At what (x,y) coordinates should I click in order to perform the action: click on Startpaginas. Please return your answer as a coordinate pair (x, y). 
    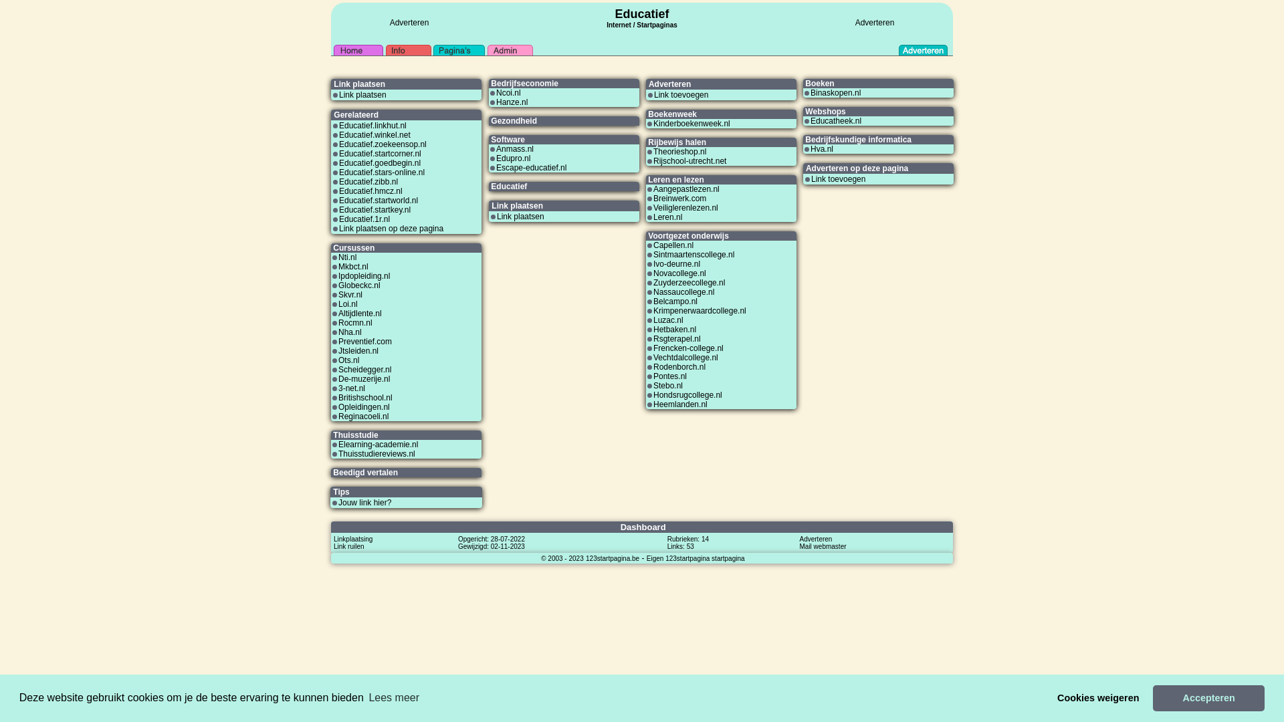
    Looking at the image, I should click on (657, 25).